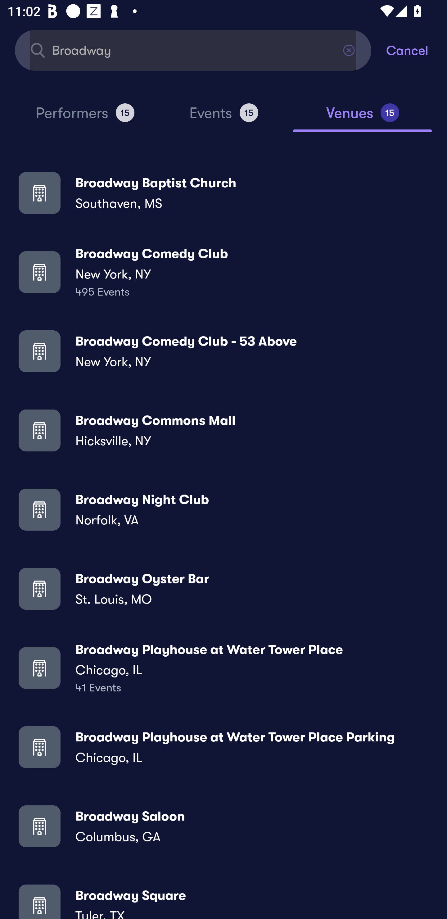  What do you see at coordinates (223, 430) in the screenshot?
I see `Broadway Commons Mall Hicksville, NY` at bounding box center [223, 430].